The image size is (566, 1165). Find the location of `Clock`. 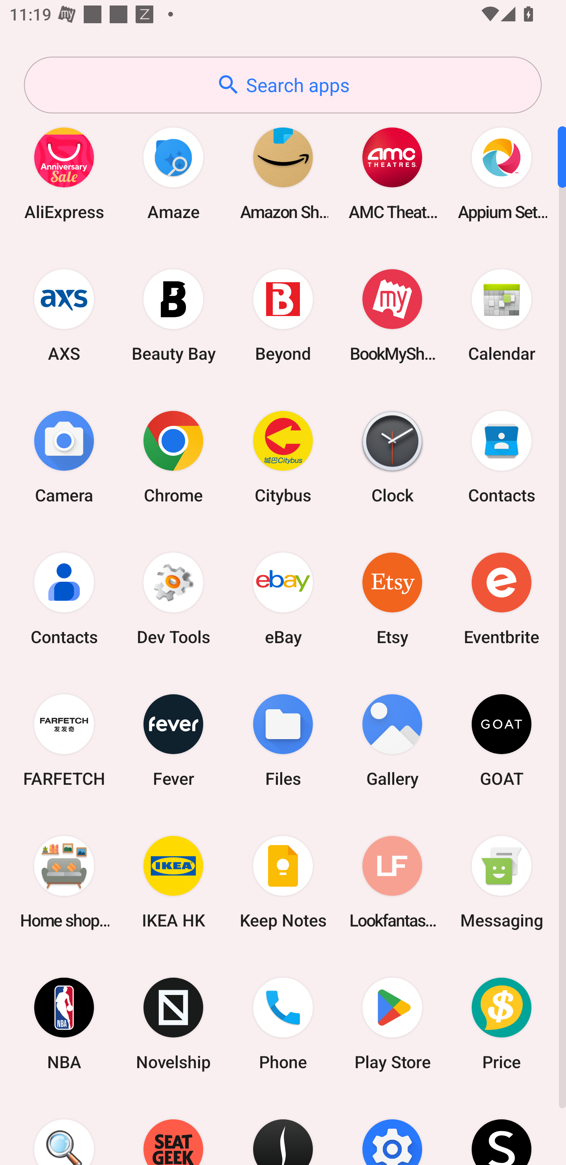

Clock is located at coordinates (392, 457).